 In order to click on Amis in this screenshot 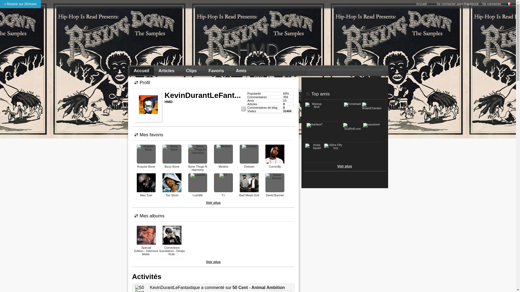, I will do `click(241, 71)`.